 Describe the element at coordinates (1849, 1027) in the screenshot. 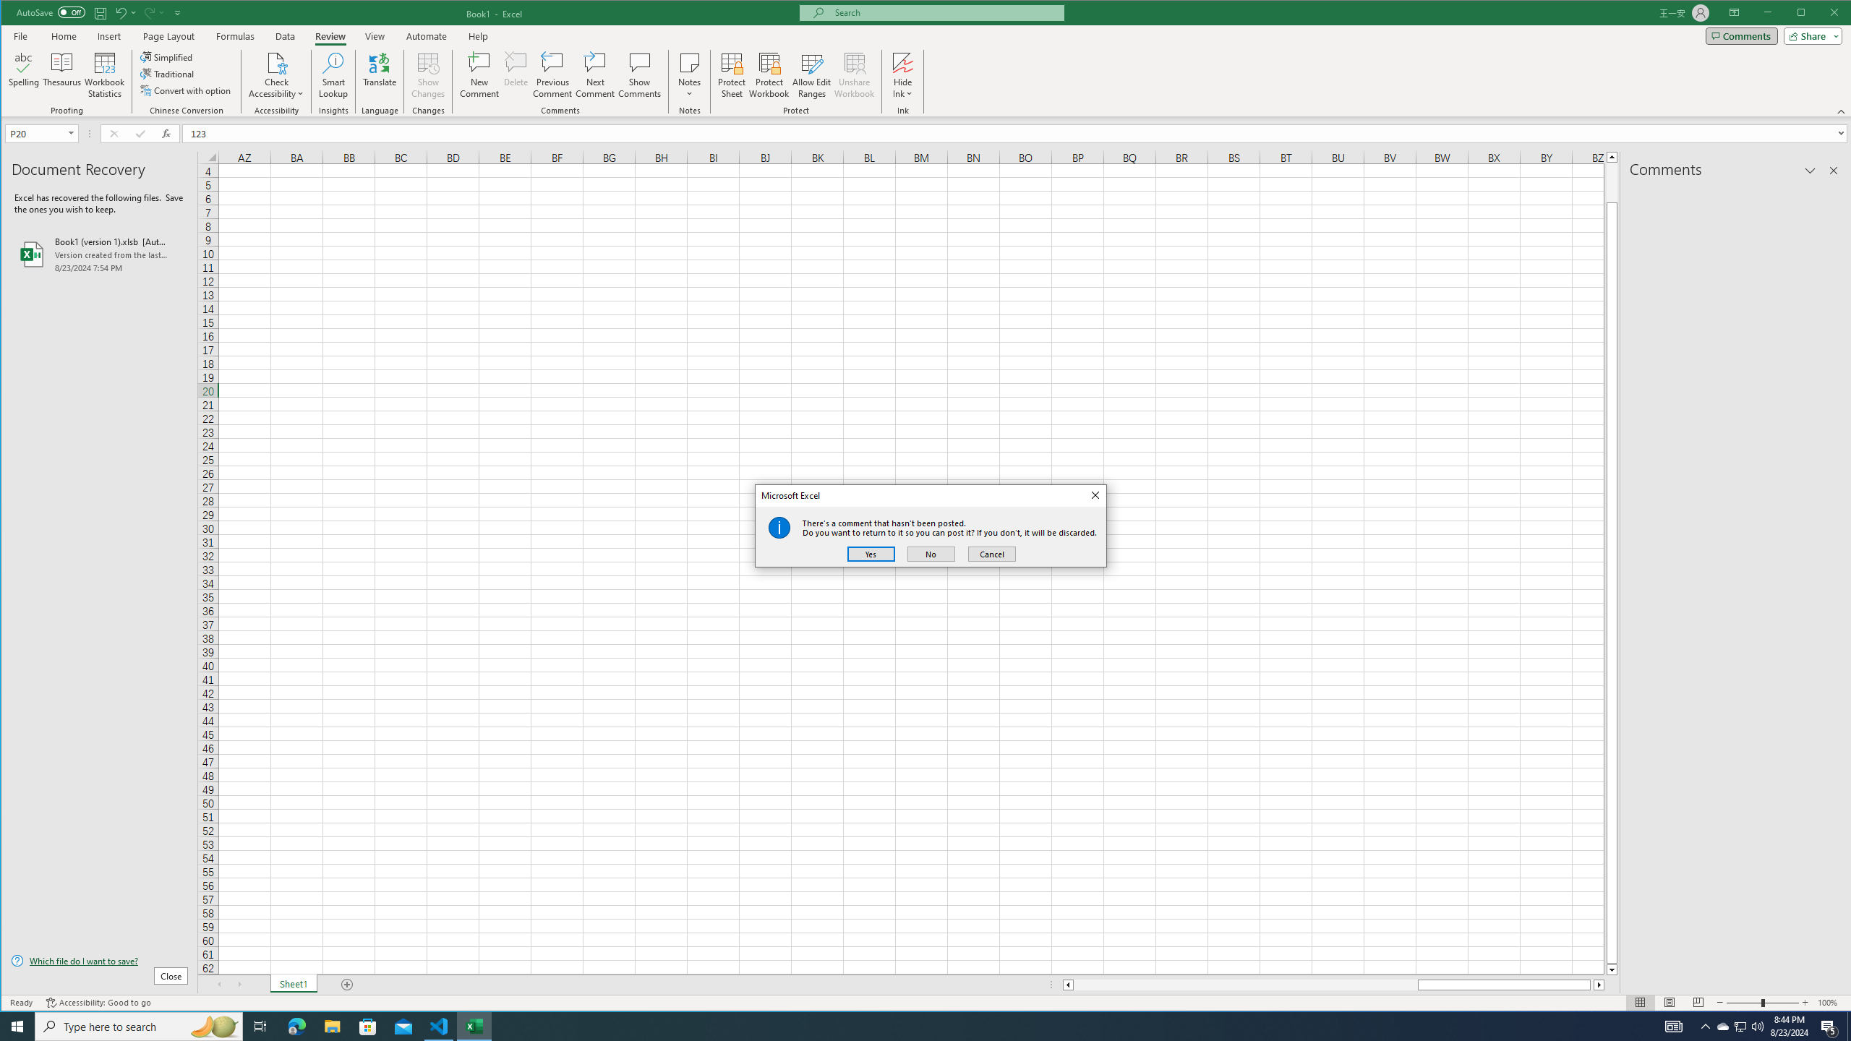

I see `Show desktop` at that location.